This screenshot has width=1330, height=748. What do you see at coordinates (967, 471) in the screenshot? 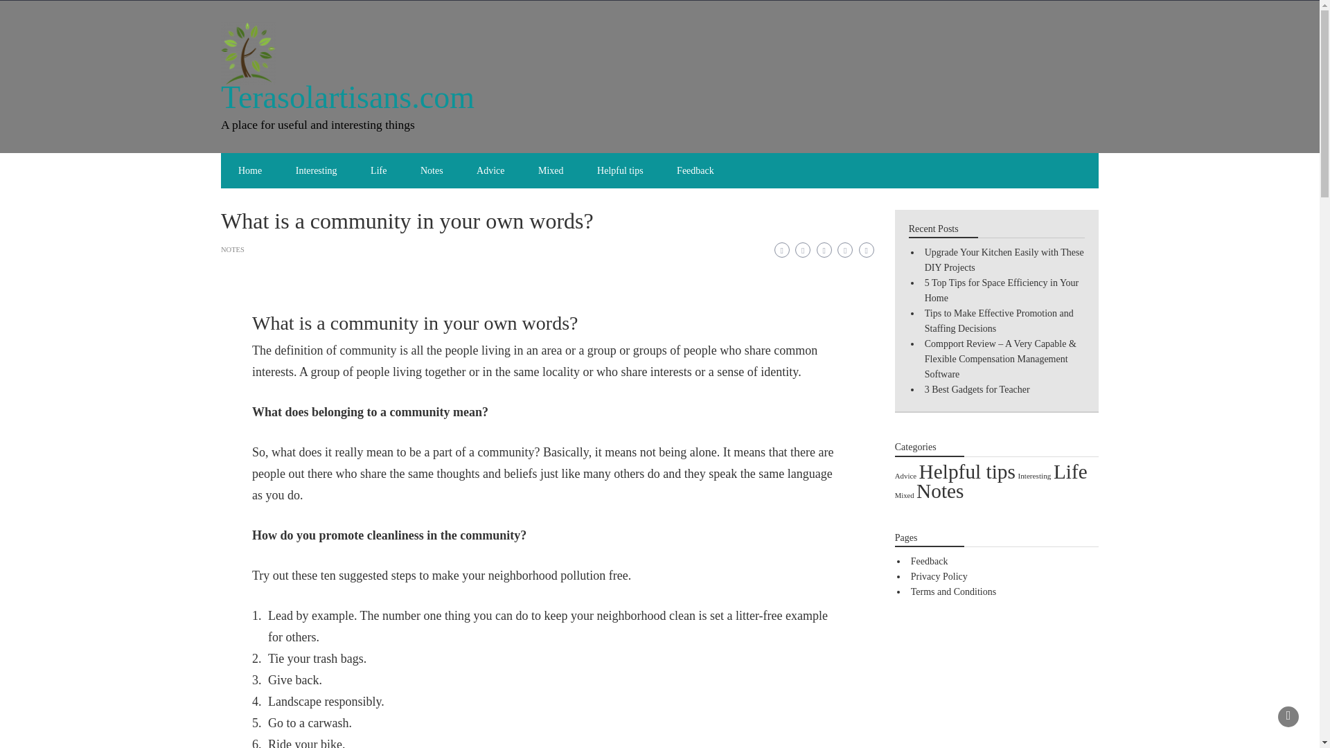
I see `Helpful tips` at bounding box center [967, 471].